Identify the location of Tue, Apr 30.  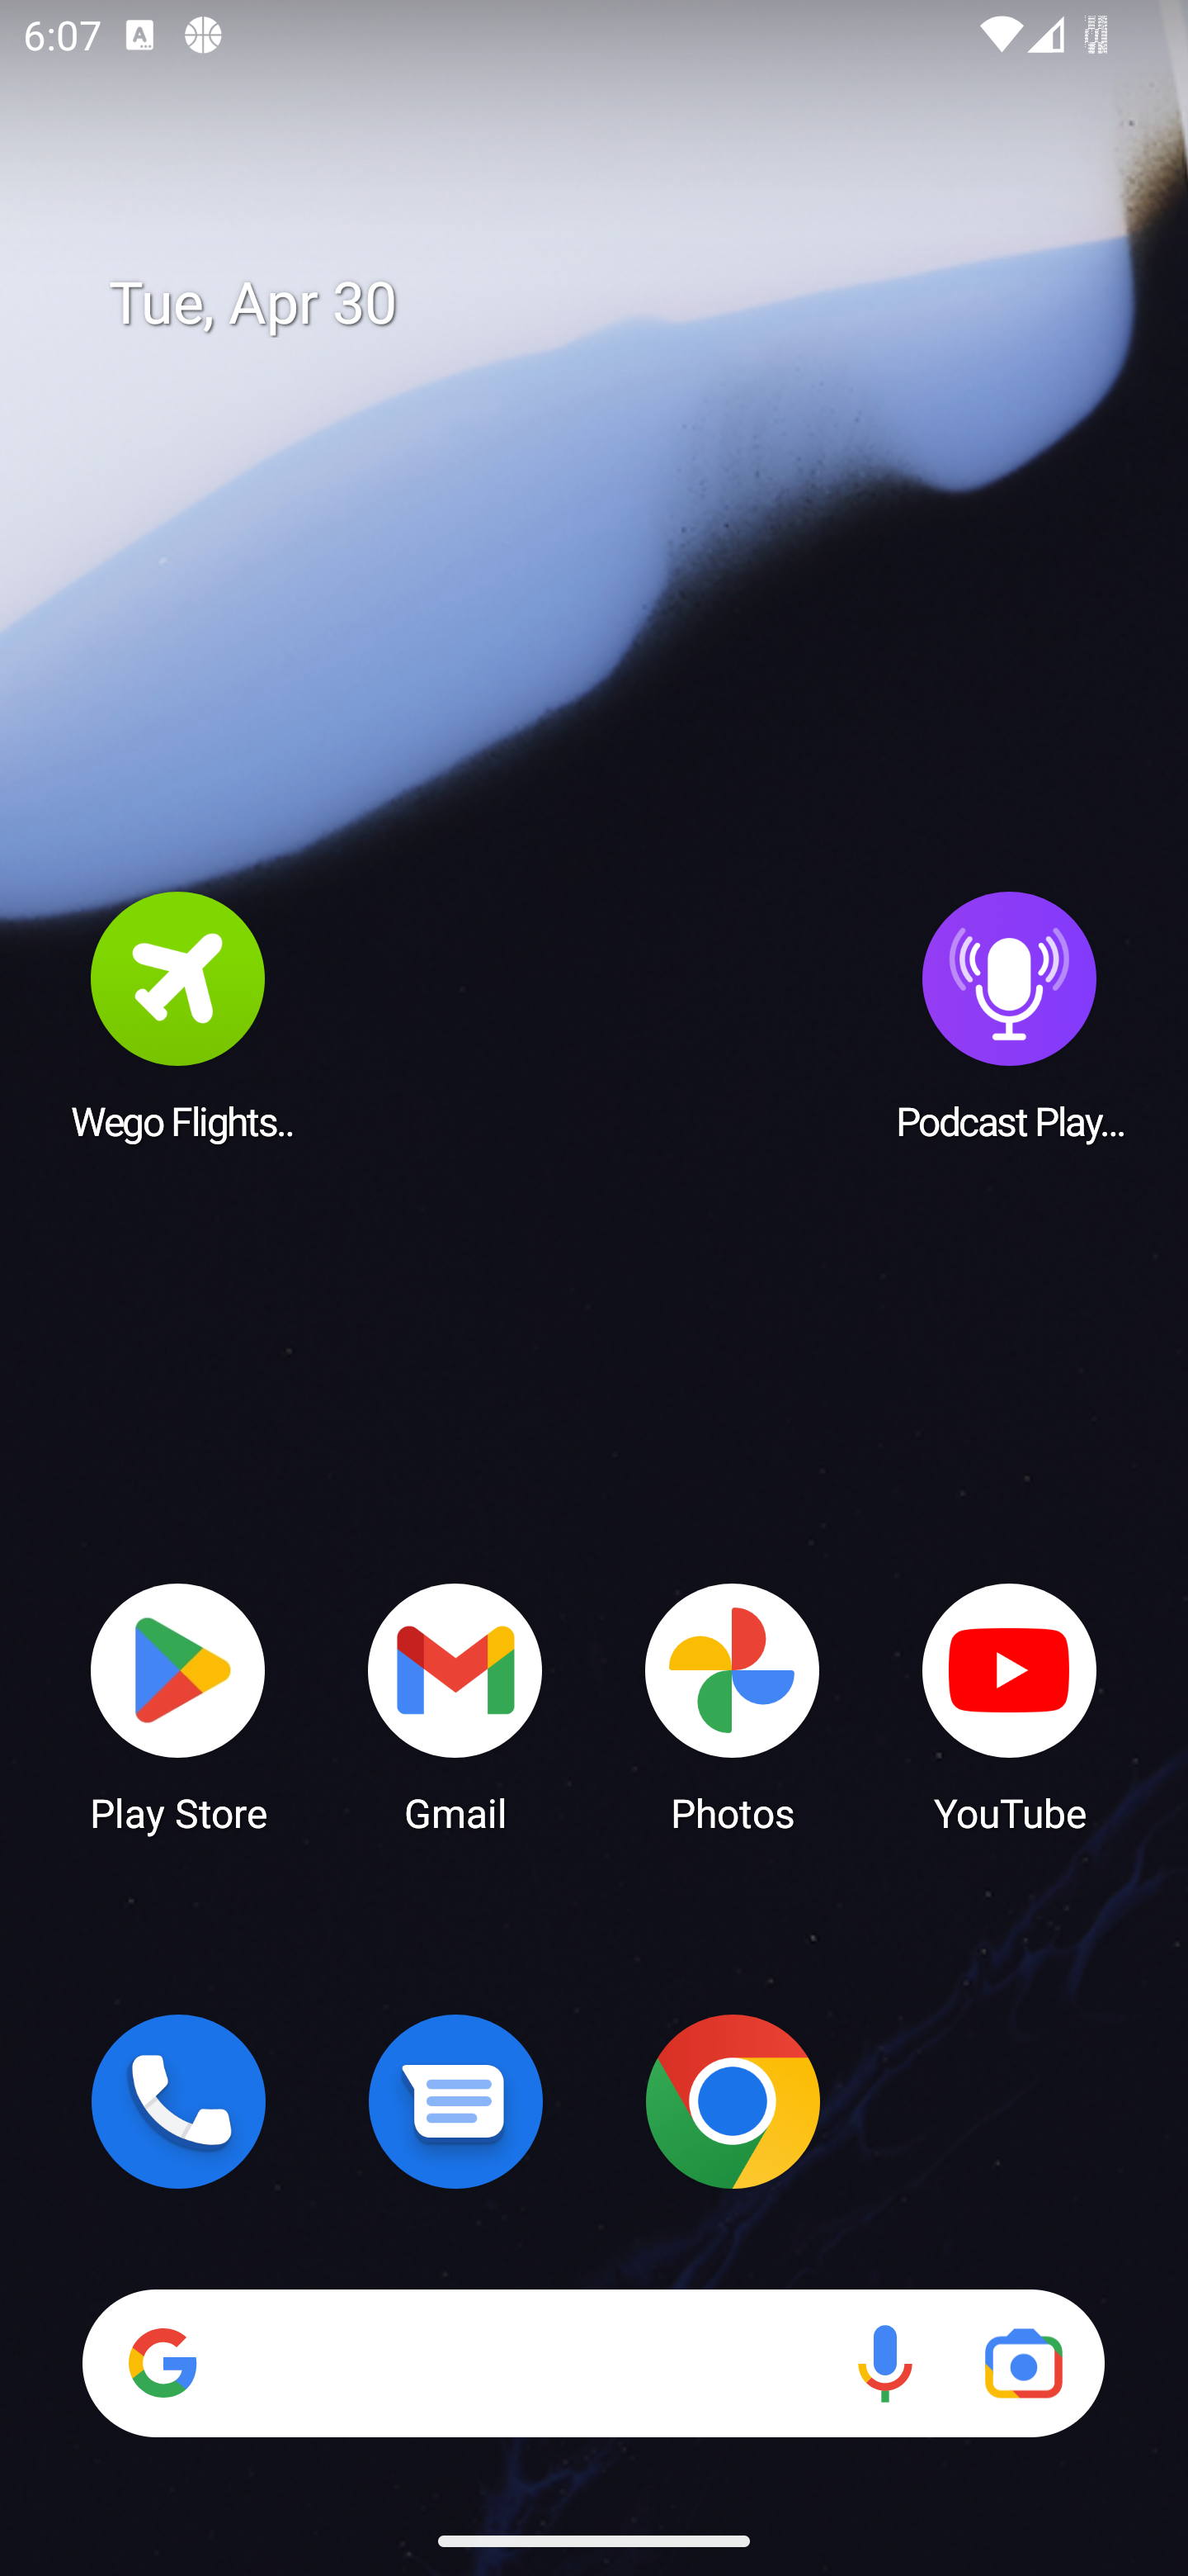
(617, 304).